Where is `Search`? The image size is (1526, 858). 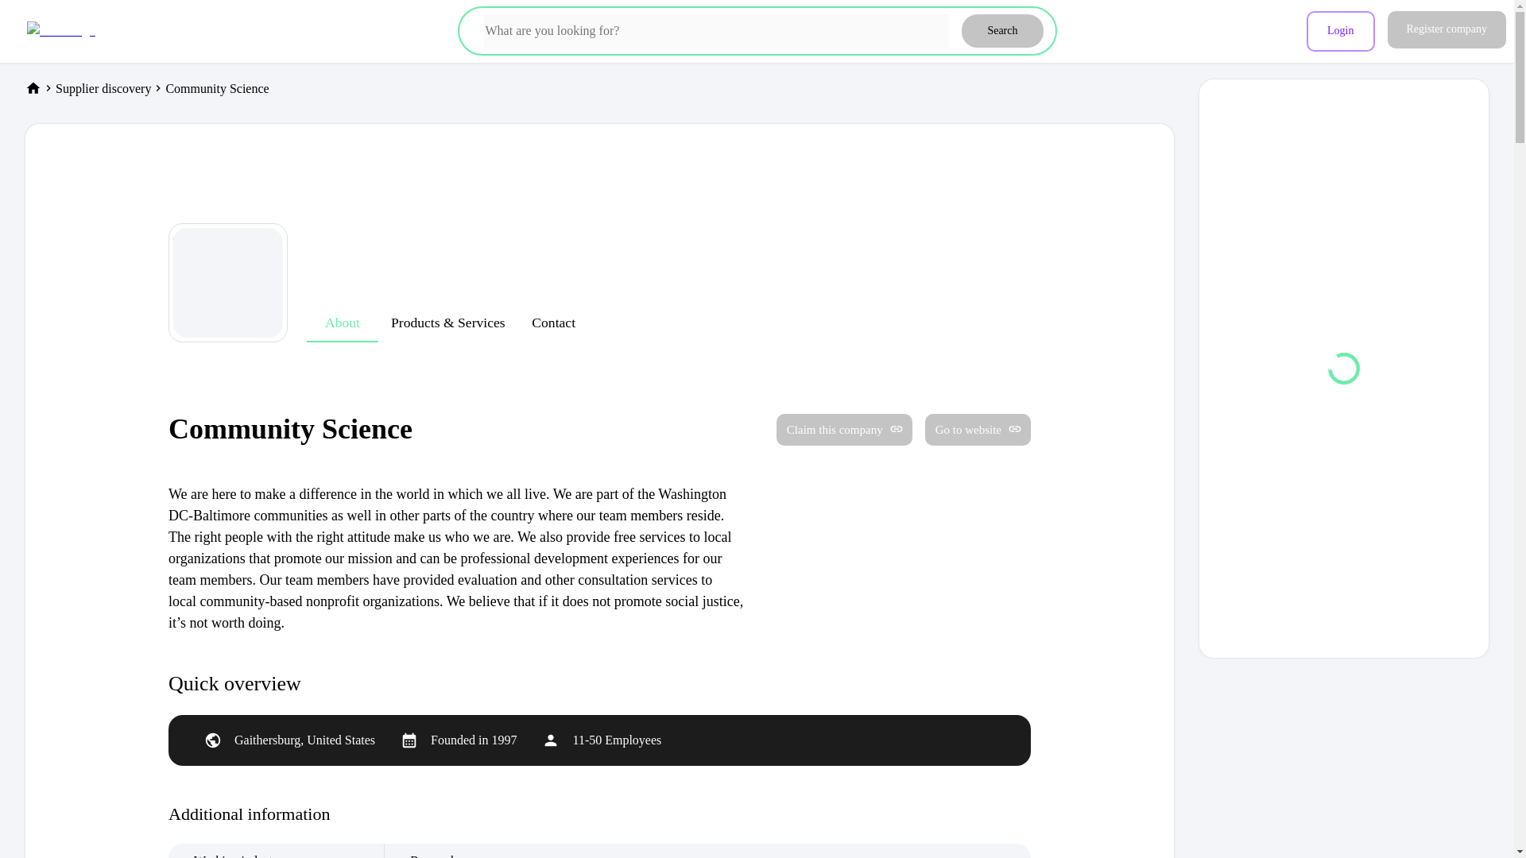
Search is located at coordinates (1001, 31).